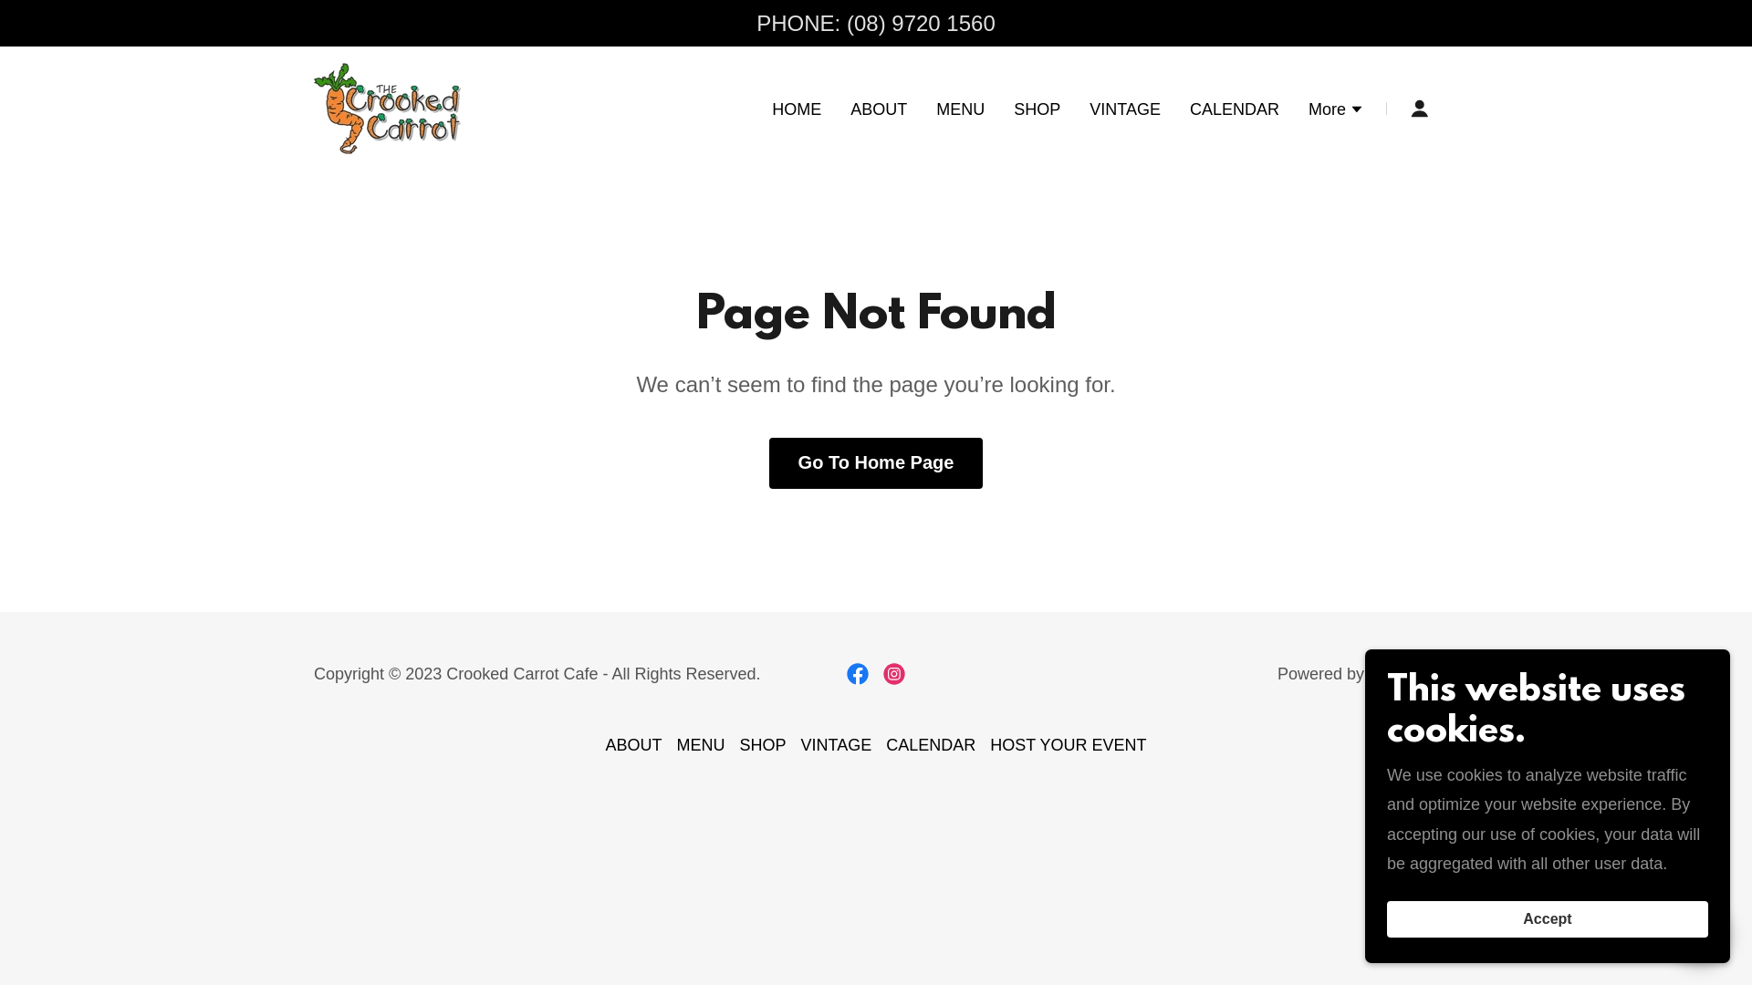 This screenshot has height=985, width=1752. Describe the element at coordinates (836, 746) in the screenshot. I see `VINTAGE` at that location.